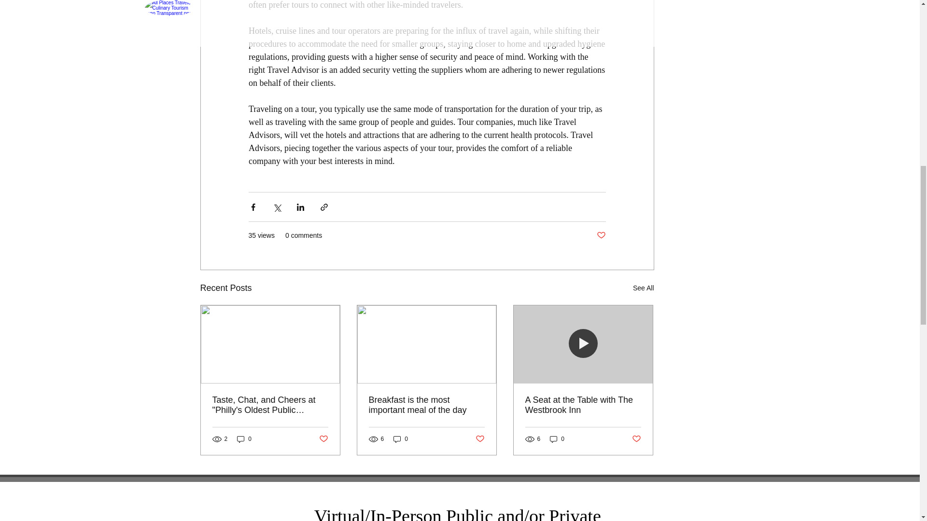  Describe the element at coordinates (557, 439) in the screenshot. I see `0` at that location.